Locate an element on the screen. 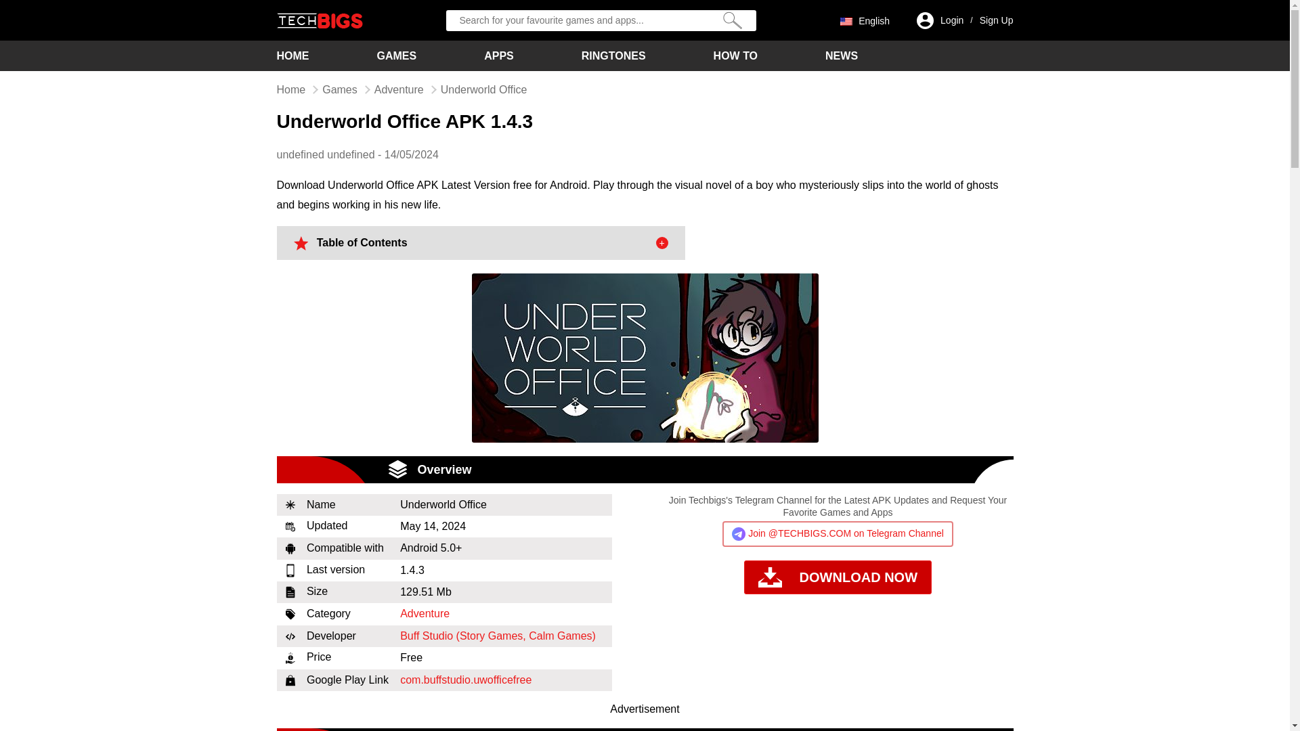  Games is located at coordinates (340, 89).